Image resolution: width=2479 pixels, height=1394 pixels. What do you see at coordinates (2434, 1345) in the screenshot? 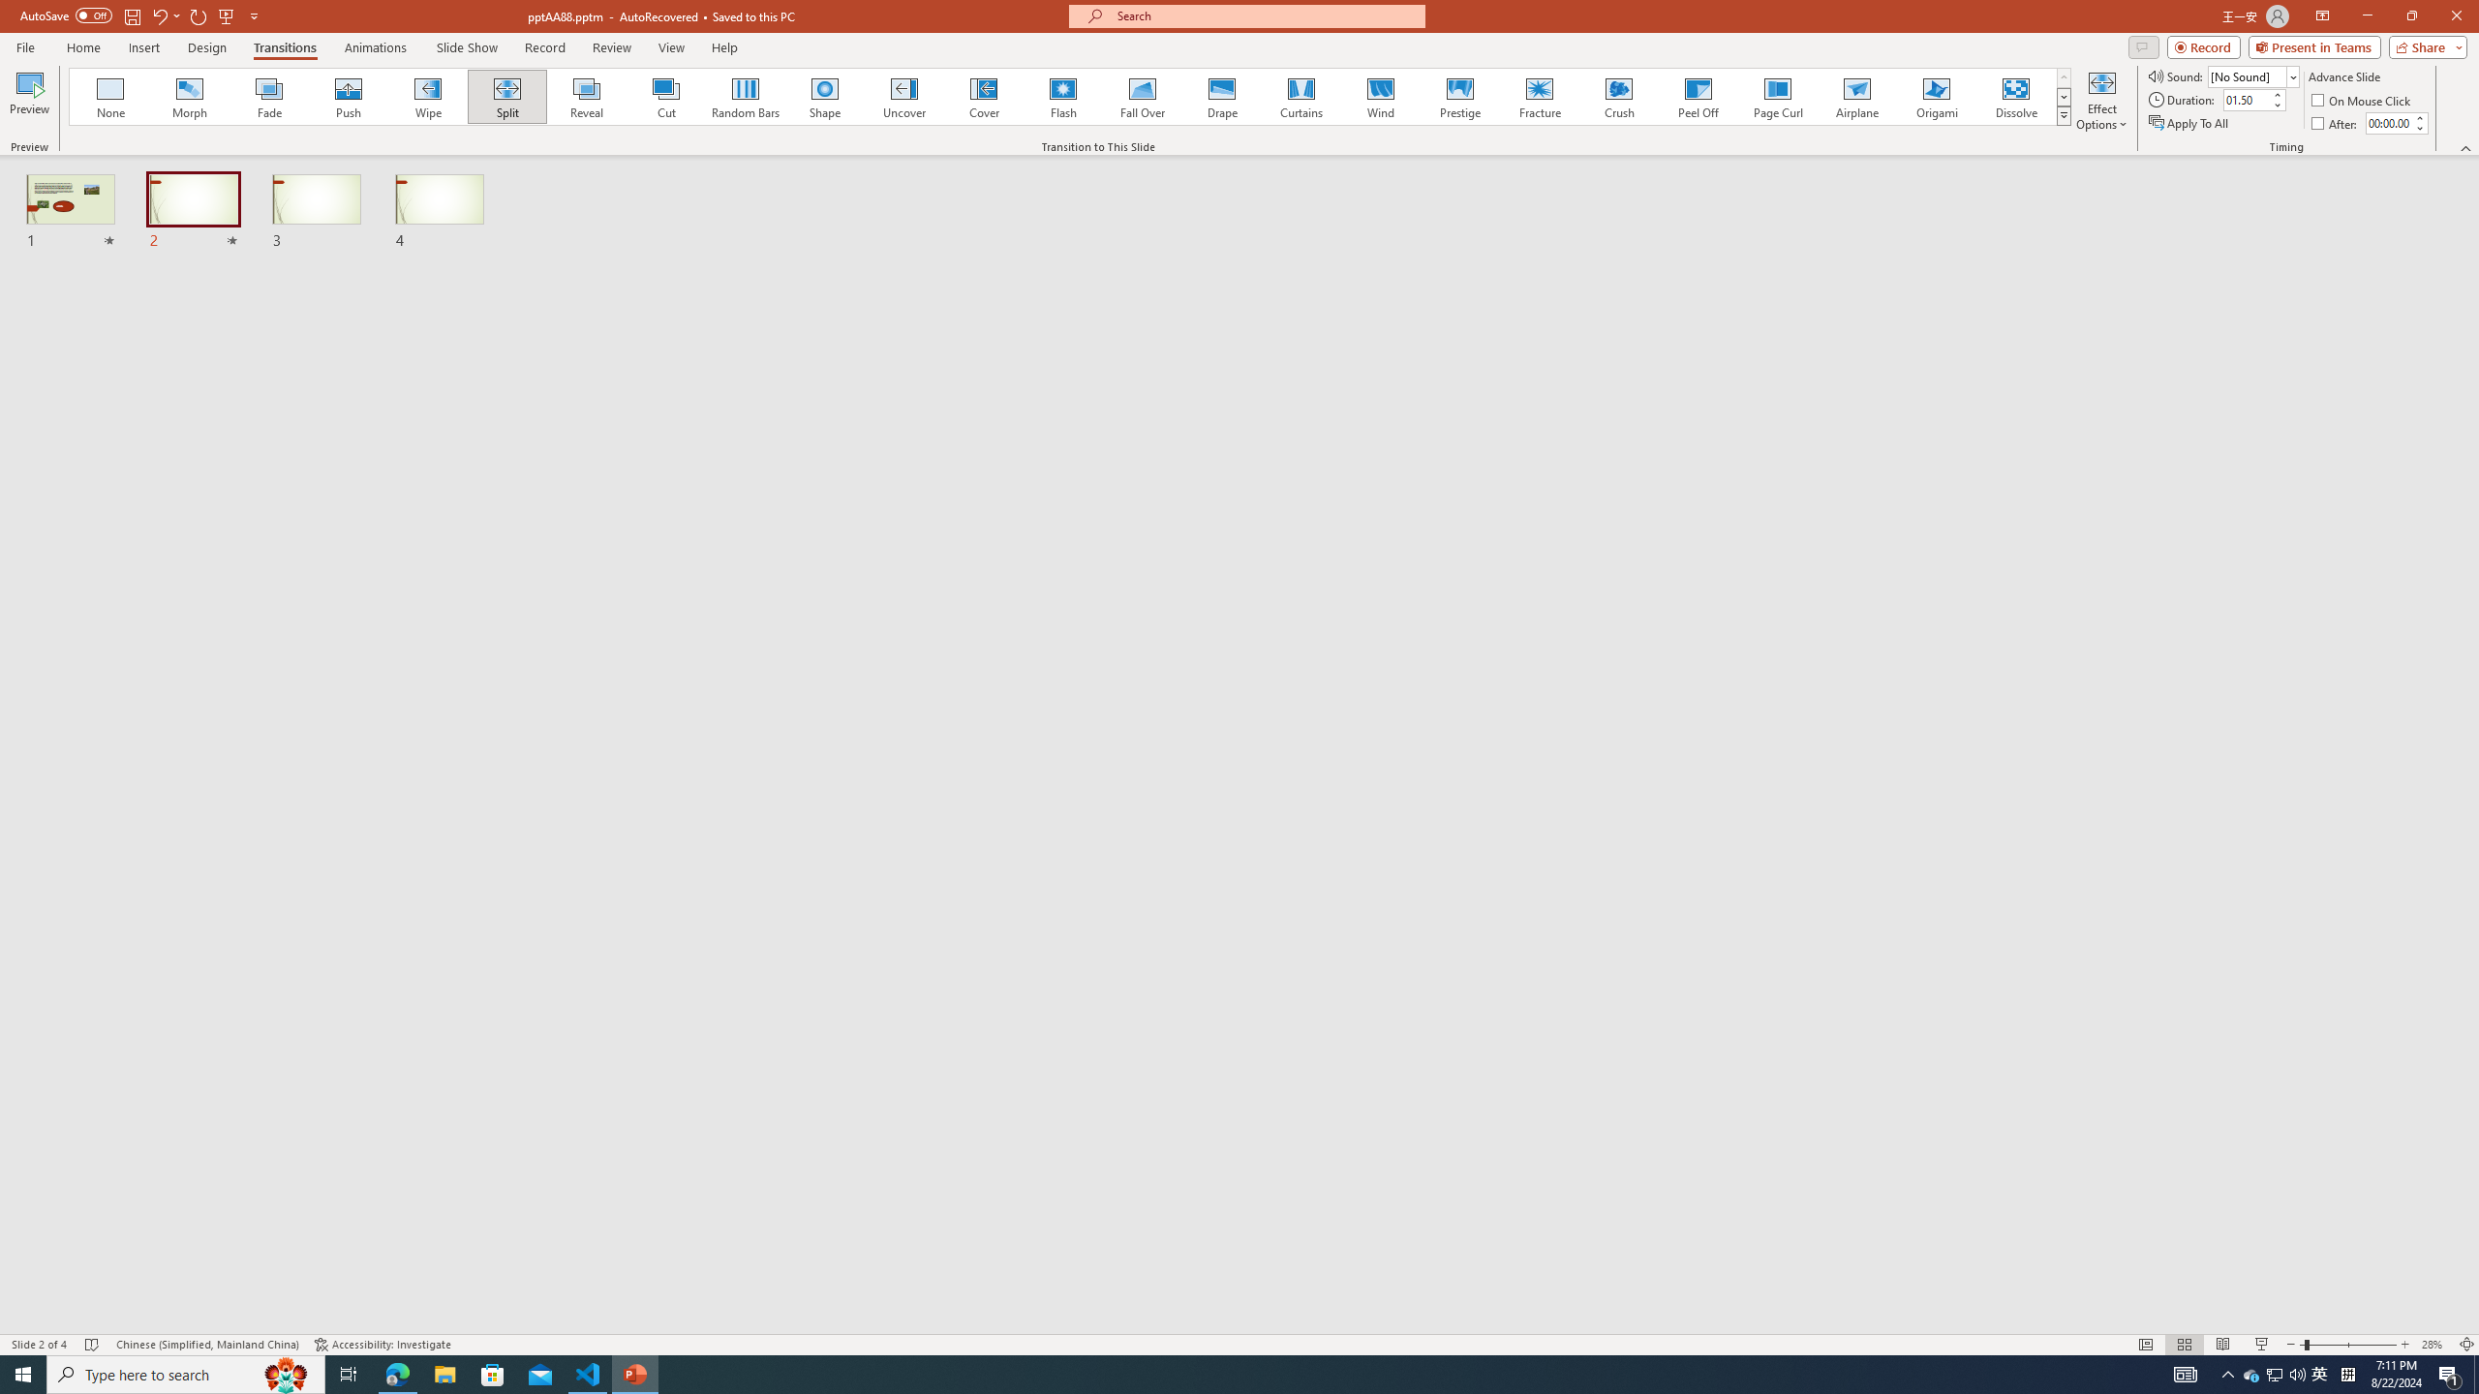
I see `Zoom 28%` at bounding box center [2434, 1345].